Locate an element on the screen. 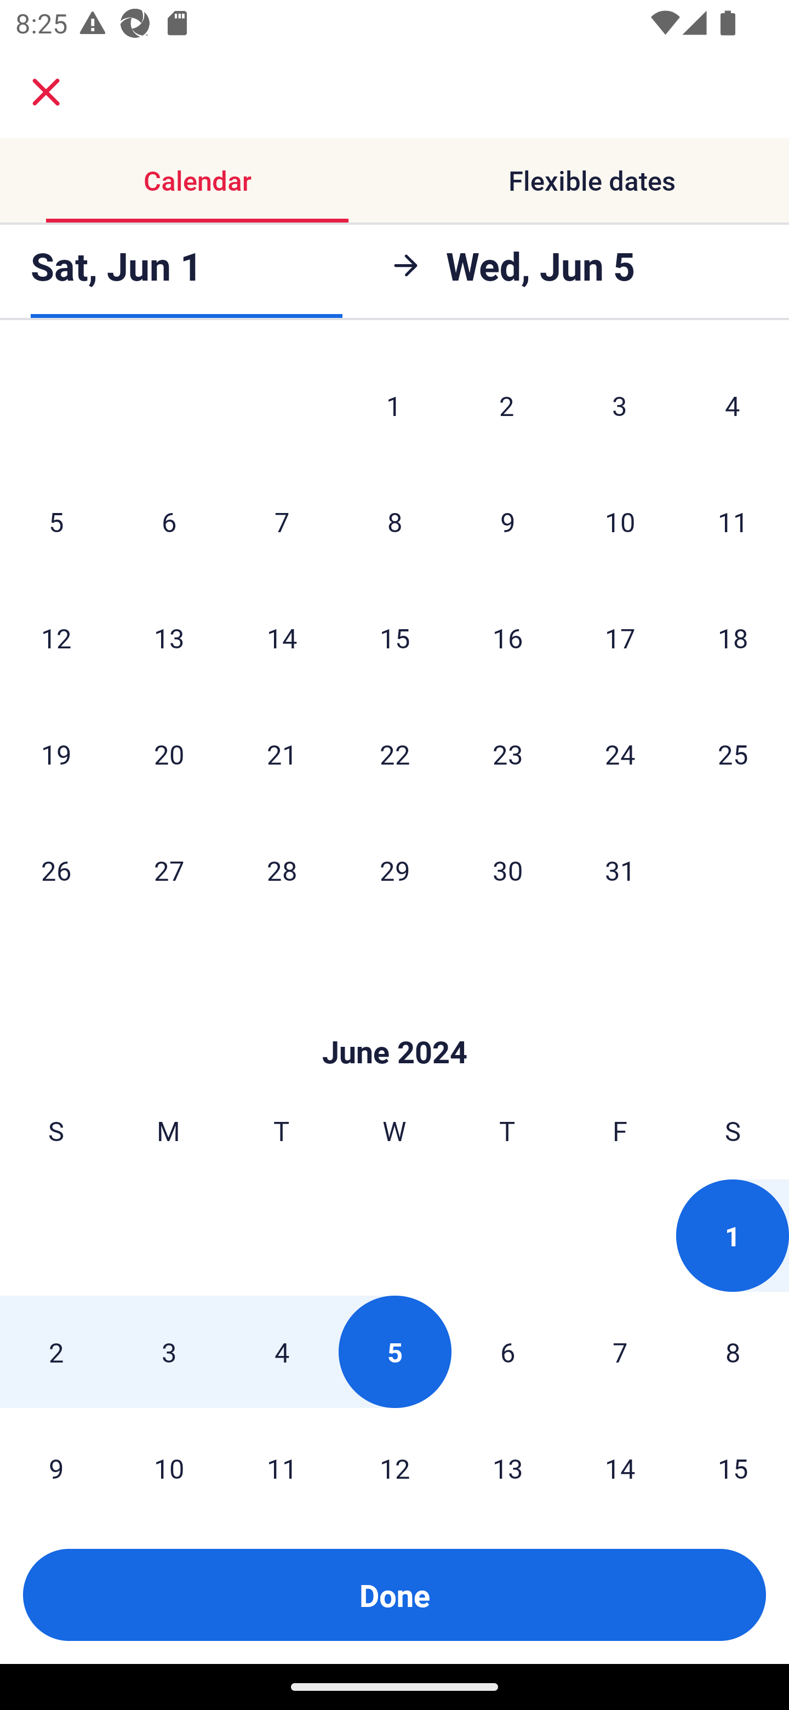  25 Saturday, May 25, 2024 is located at coordinates (733, 754).